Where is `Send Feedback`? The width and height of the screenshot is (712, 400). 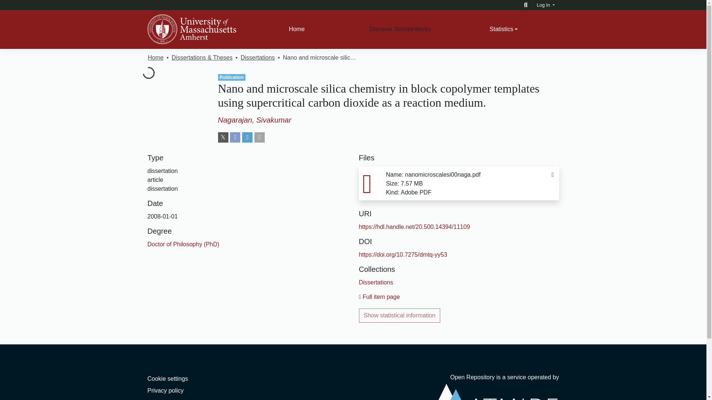
Send Feedback is located at coordinates (168, 399).